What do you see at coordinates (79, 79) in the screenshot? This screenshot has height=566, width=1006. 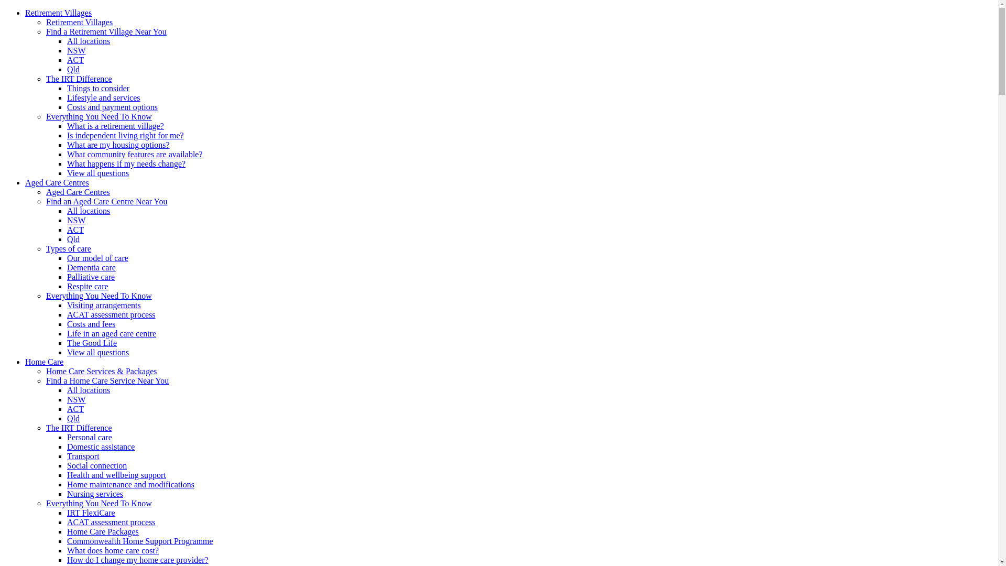 I see `The IRT Difference` at bounding box center [79, 79].